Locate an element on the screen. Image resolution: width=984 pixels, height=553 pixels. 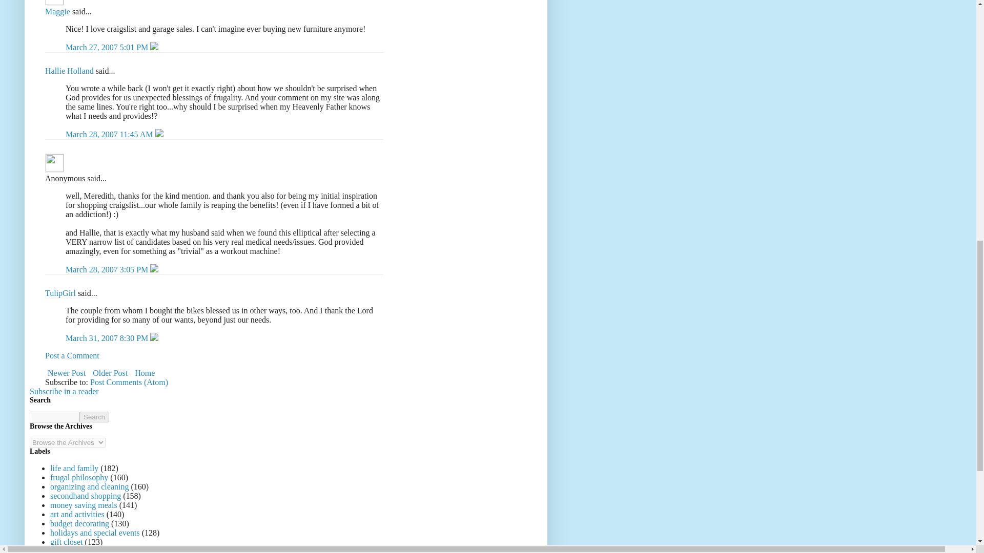
Post a Comment is located at coordinates (72, 355).